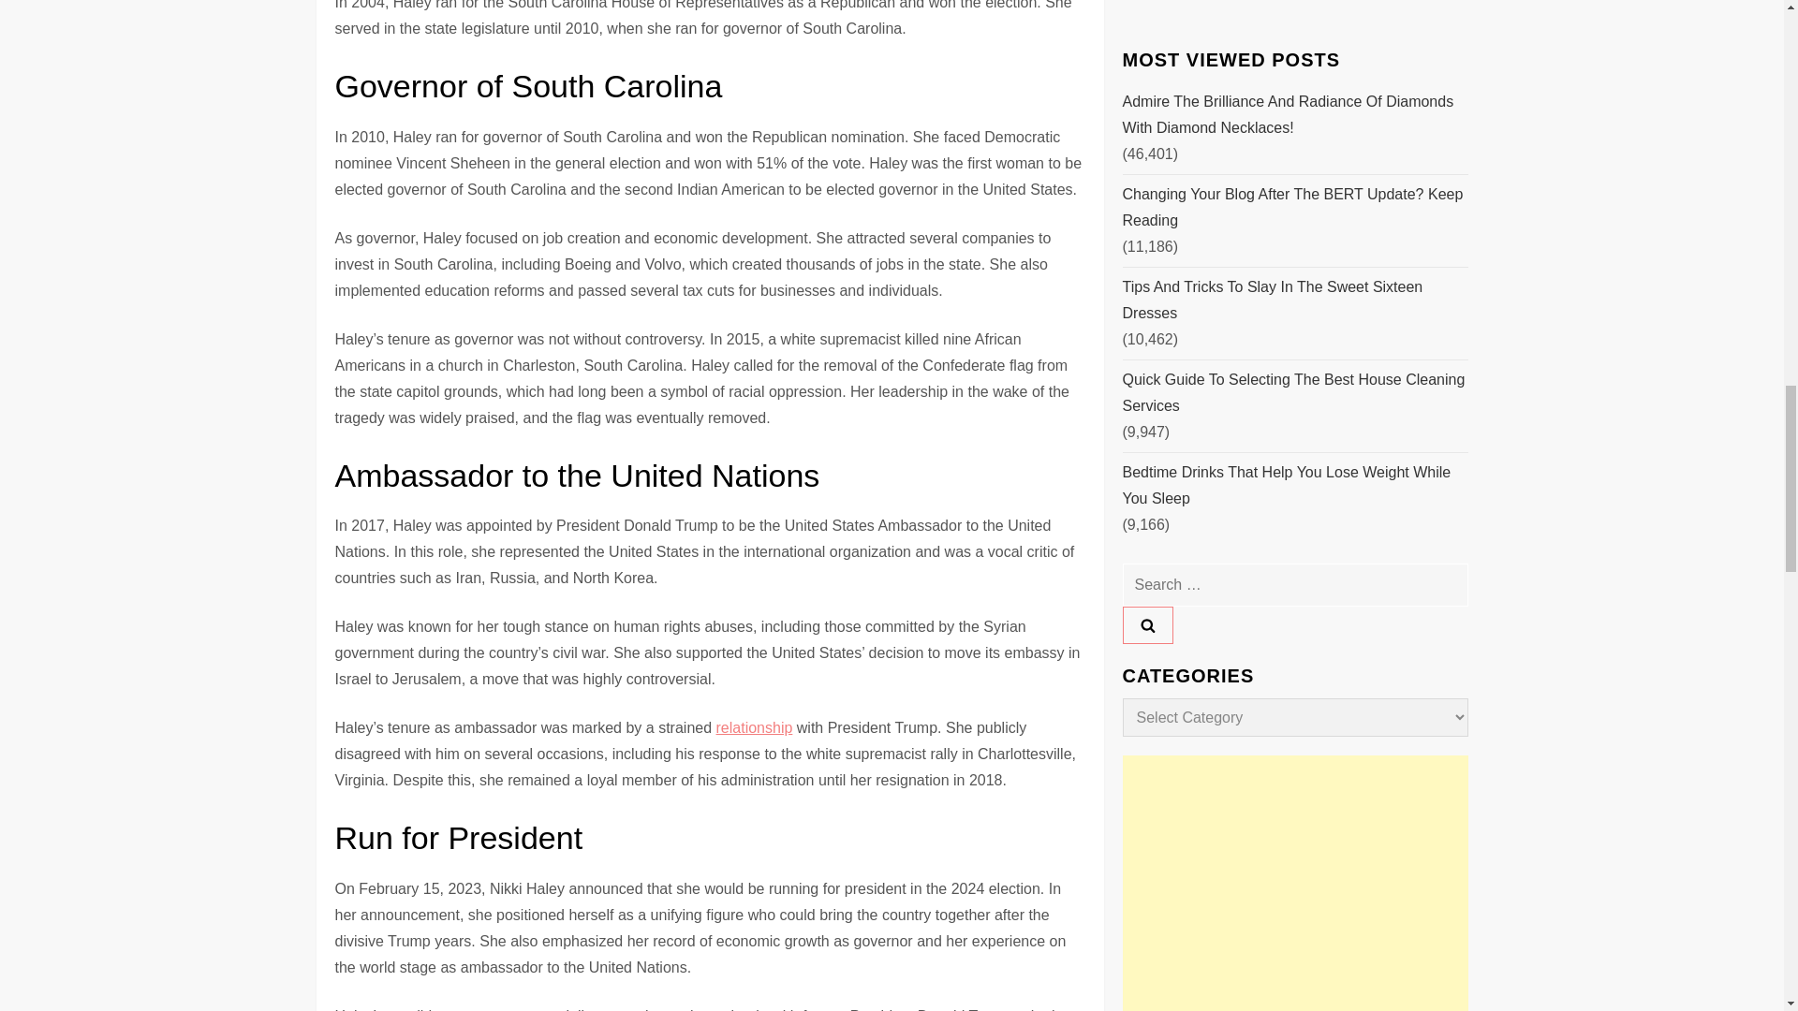 This screenshot has width=1798, height=1011. I want to click on relationship, so click(754, 727).